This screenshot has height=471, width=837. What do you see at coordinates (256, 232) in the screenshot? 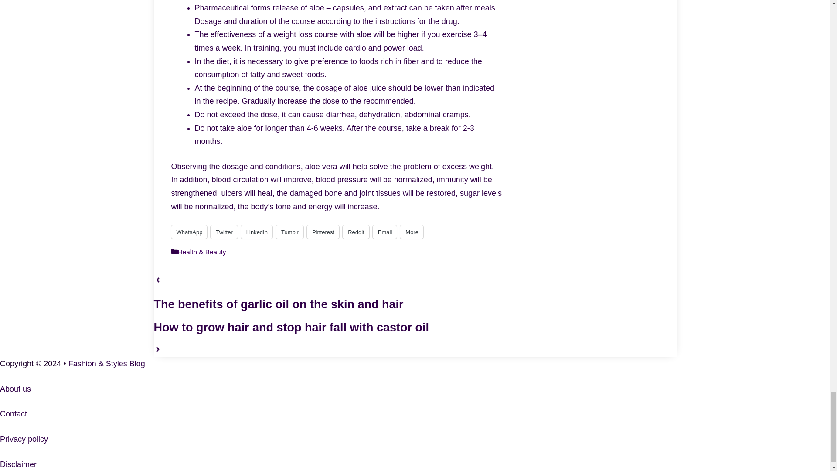
I see `Click to share on LinkedIn` at bounding box center [256, 232].